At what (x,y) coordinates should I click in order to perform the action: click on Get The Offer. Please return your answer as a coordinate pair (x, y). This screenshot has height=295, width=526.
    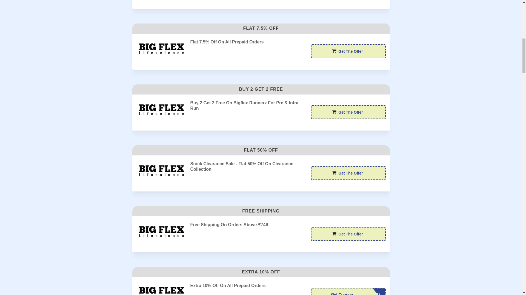
    Looking at the image, I should click on (348, 173).